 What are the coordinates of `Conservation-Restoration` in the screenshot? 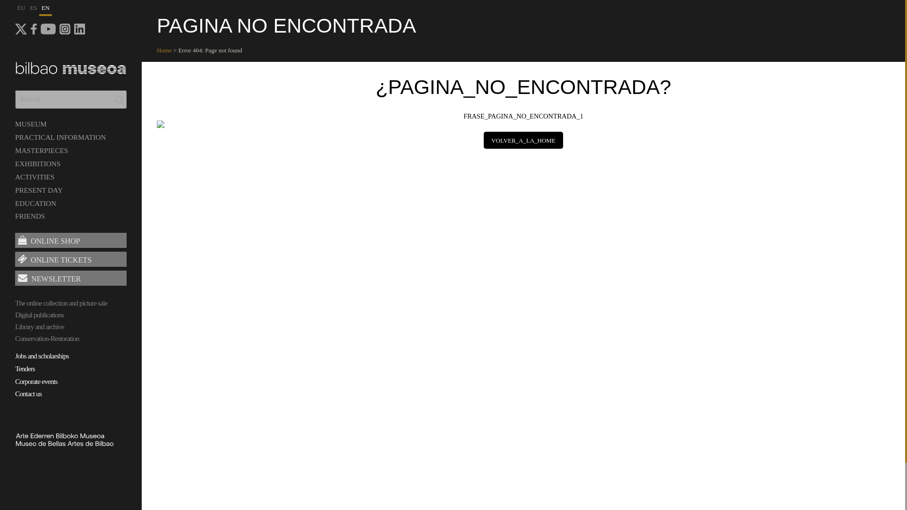 It's located at (71, 339).